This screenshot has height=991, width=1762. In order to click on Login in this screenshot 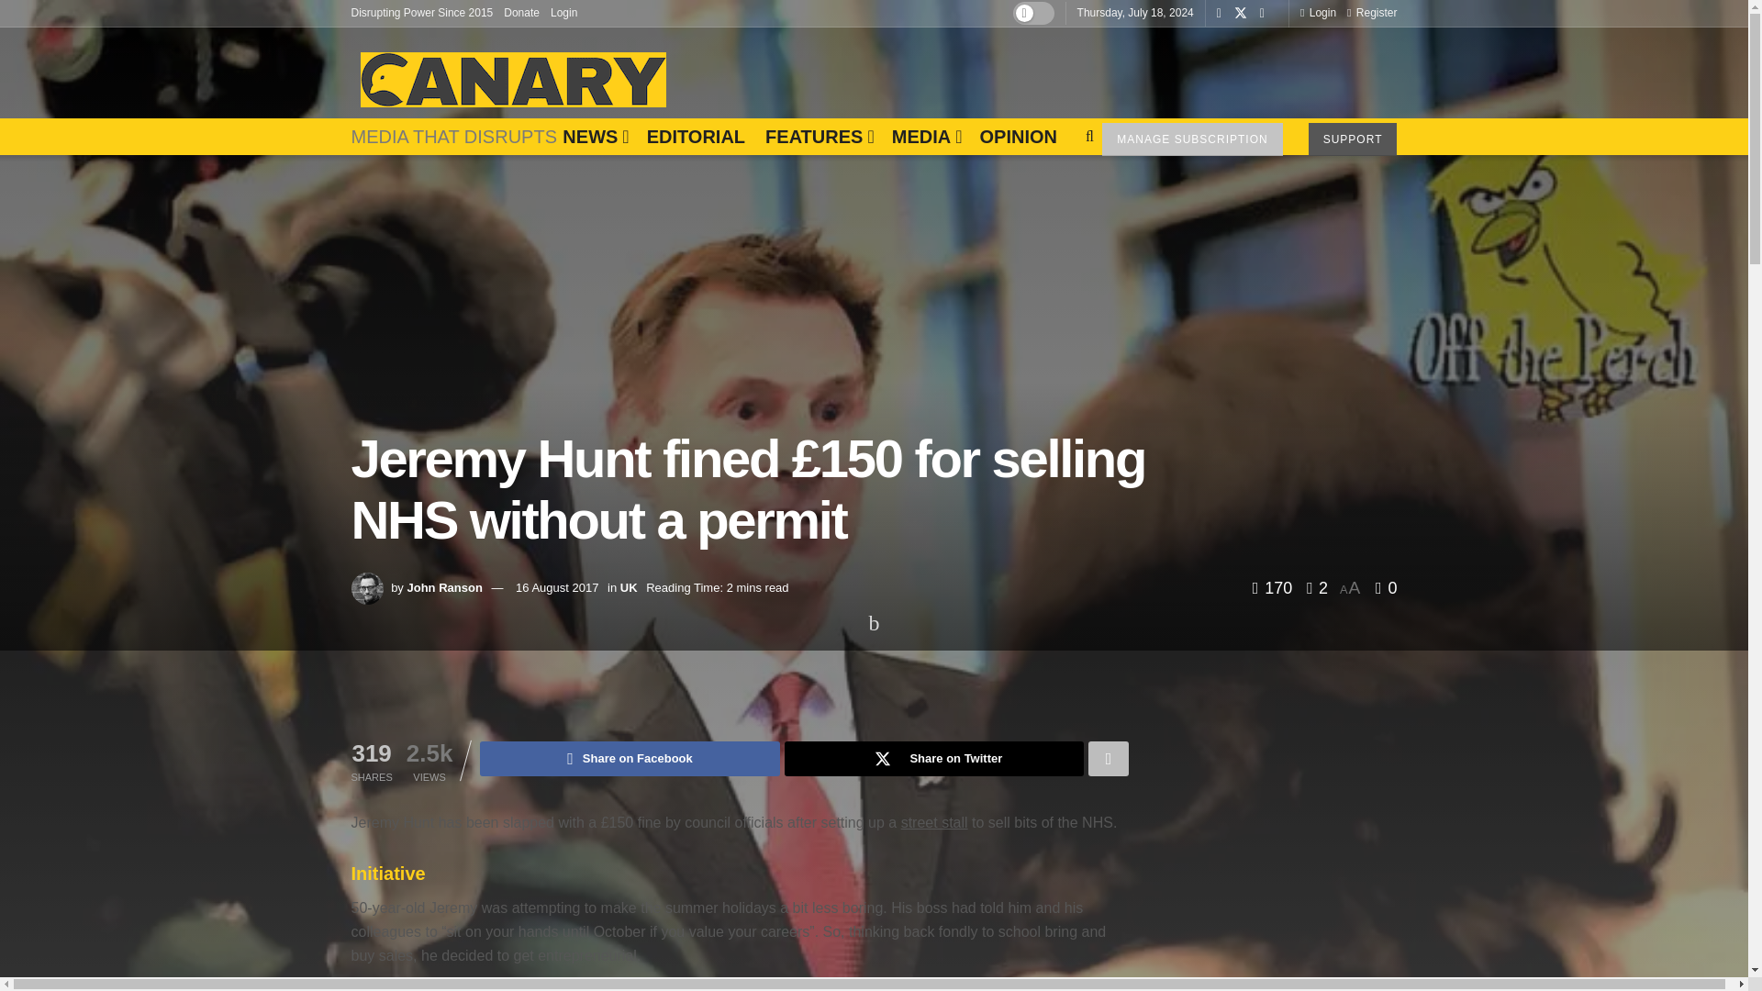, I will do `click(1318, 13)`.